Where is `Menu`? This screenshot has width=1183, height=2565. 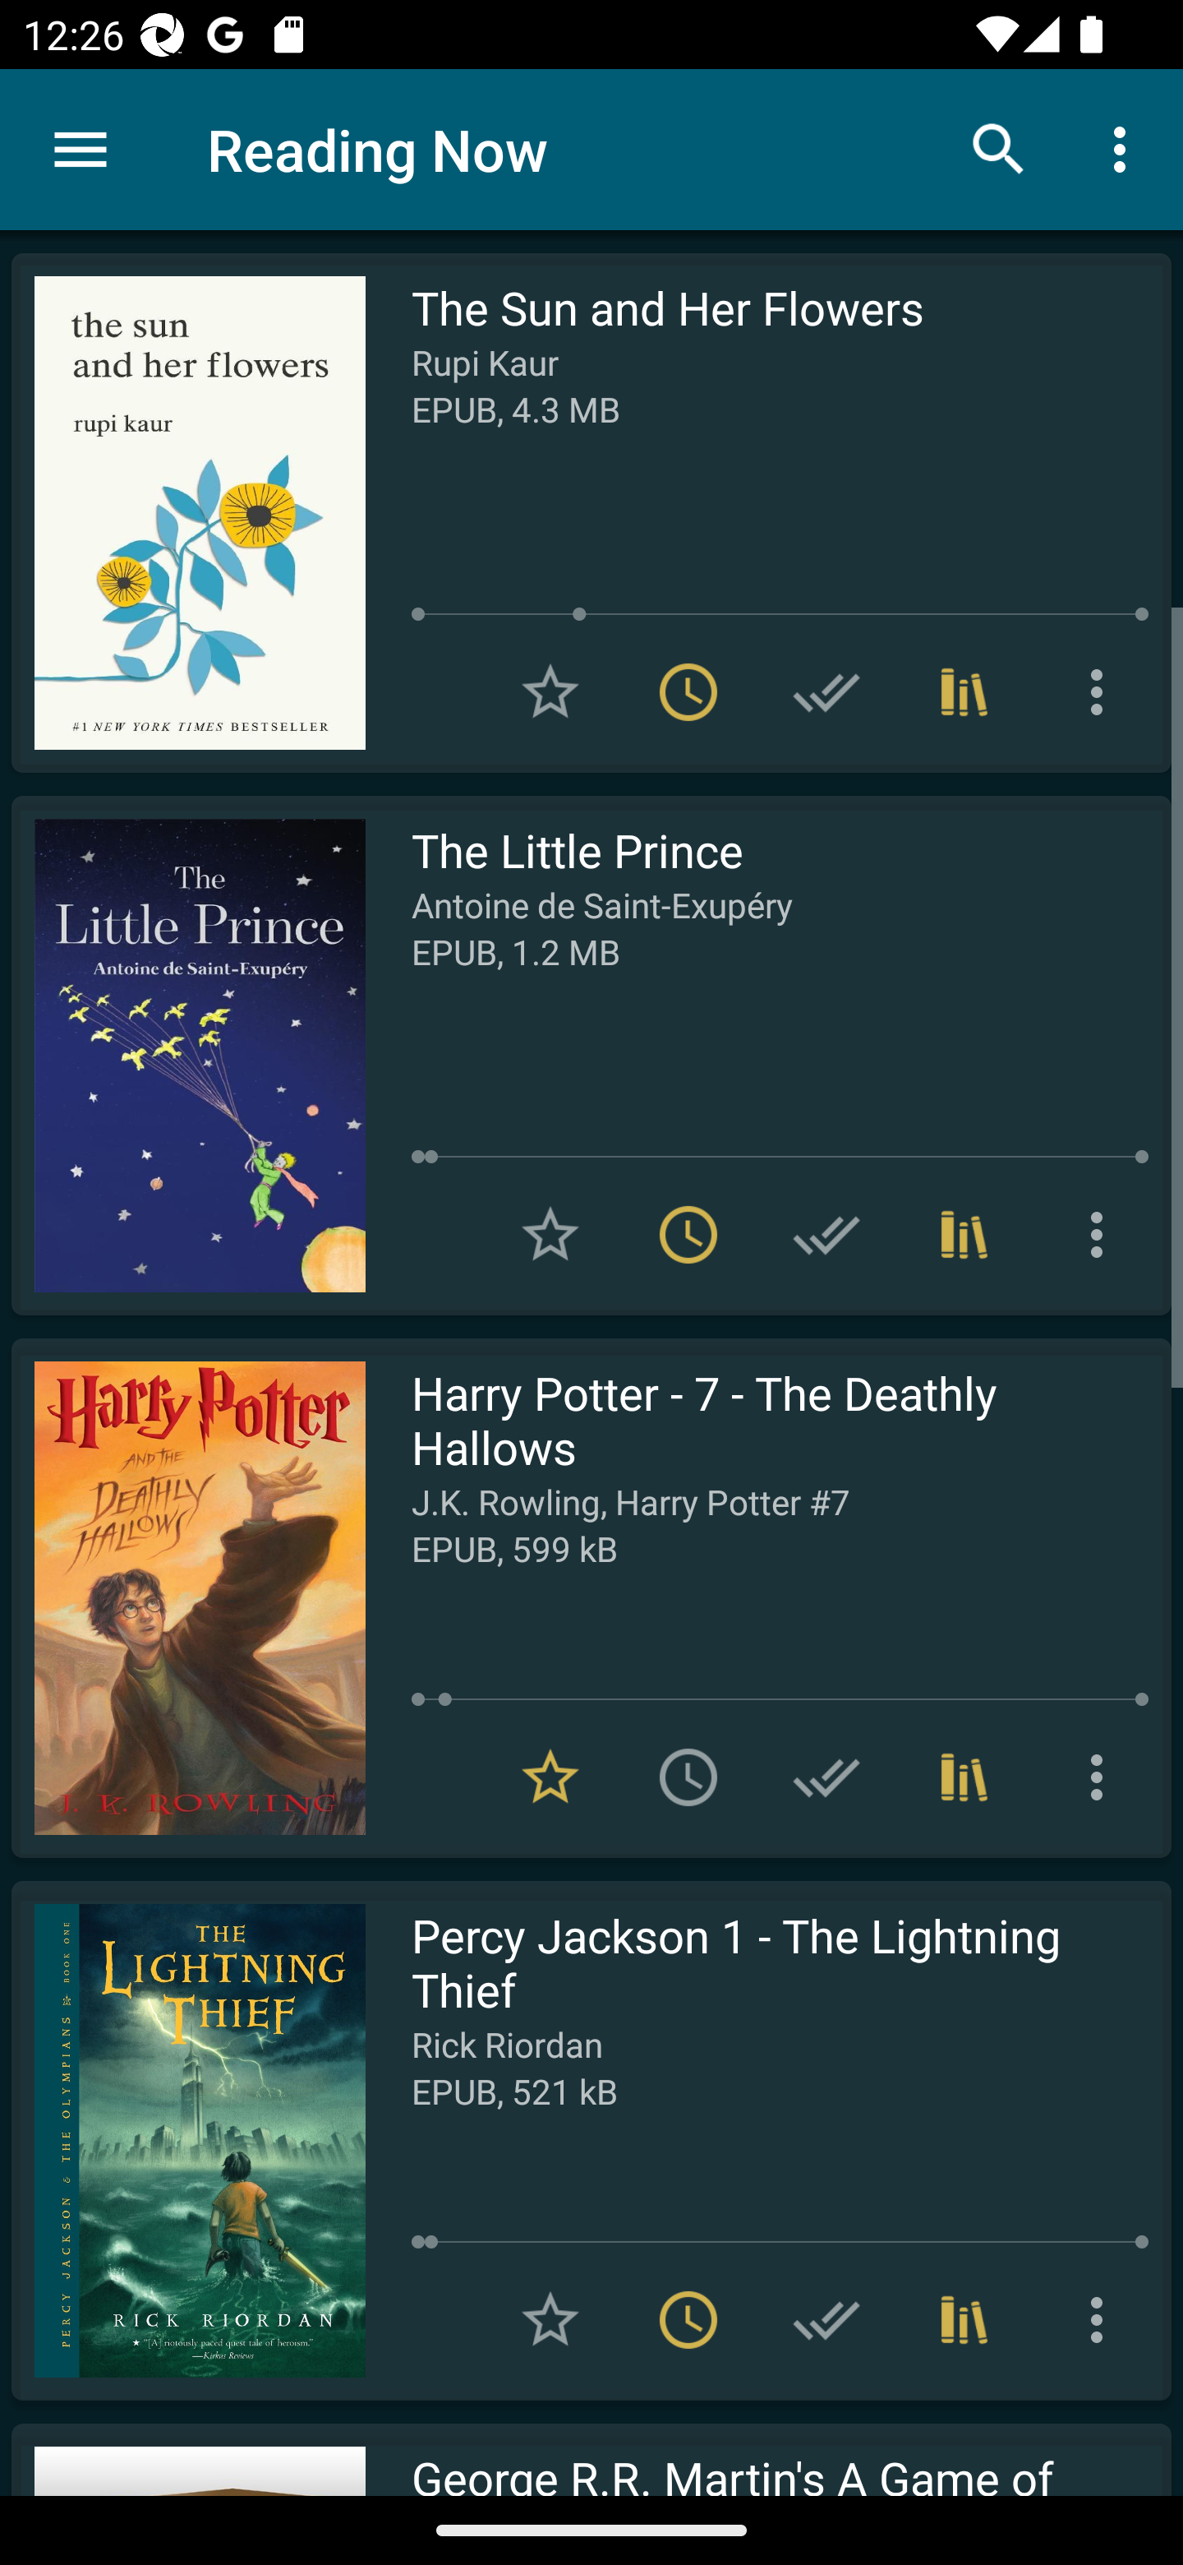 Menu is located at coordinates (81, 150).